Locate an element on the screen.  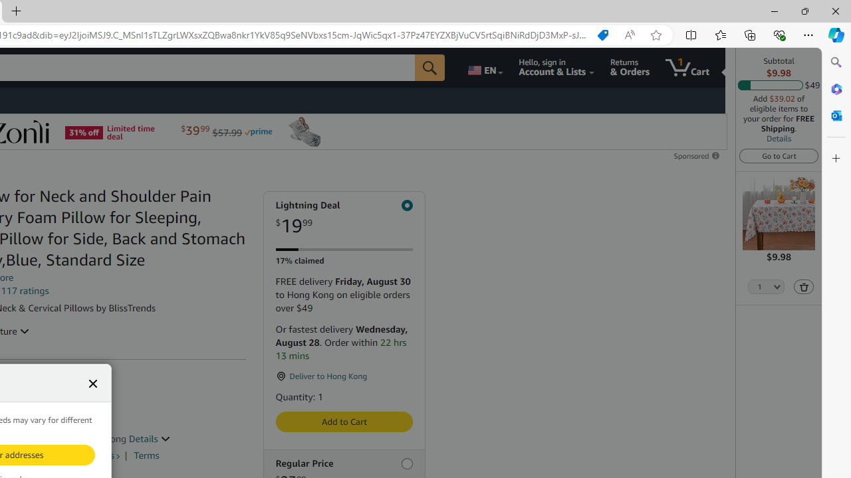
Details  is located at coordinates (150, 438).